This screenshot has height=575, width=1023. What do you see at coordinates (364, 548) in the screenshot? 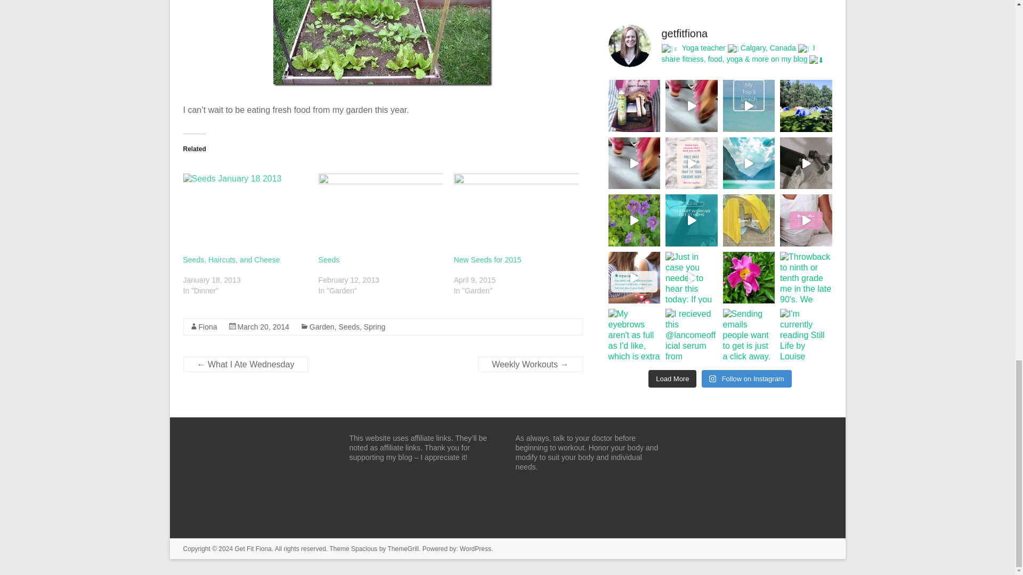
I see `Spacious` at bounding box center [364, 548].